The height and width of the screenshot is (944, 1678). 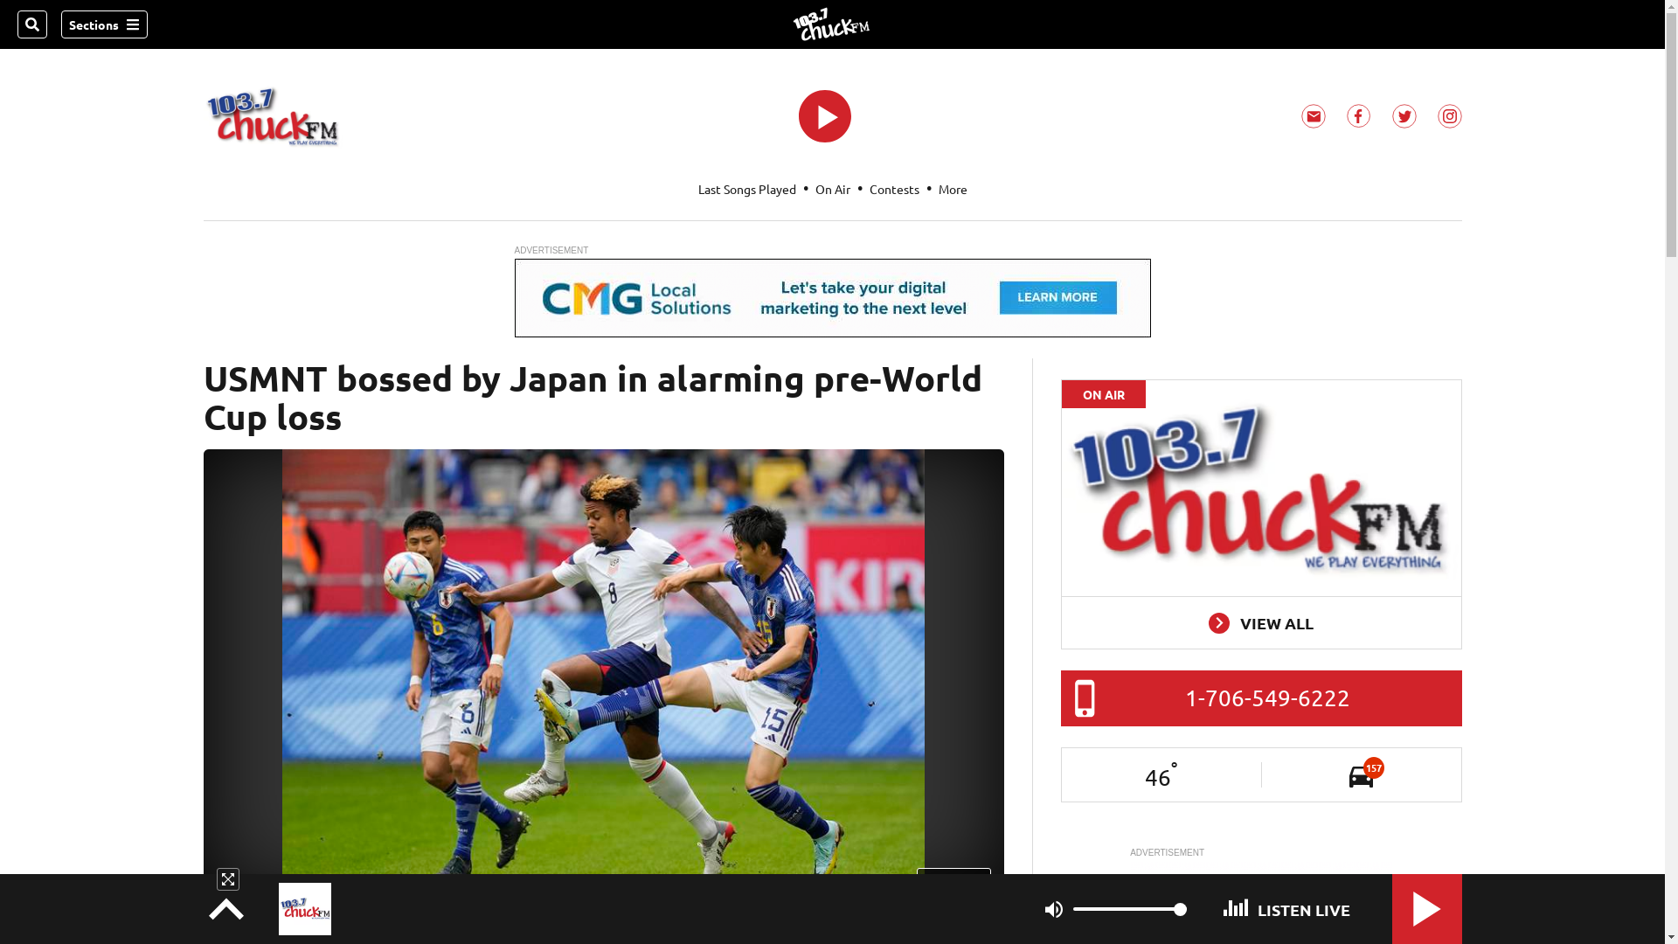 I want to click on Subscribe to 103.7 Chuck FM newsletter(Opens a new window), so click(x=1313, y=116).